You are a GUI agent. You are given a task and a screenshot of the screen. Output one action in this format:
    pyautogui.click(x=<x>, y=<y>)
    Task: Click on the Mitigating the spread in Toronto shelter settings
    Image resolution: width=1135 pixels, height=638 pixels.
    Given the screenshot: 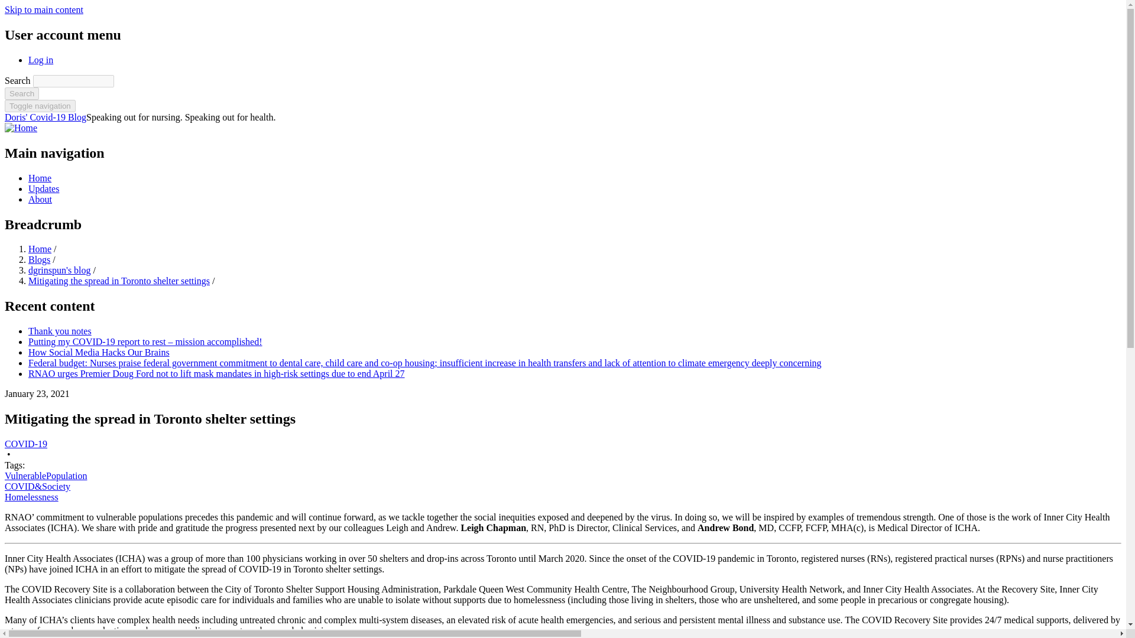 What is the action you would take?
    pyautogui.click(x=119, y=280)
    